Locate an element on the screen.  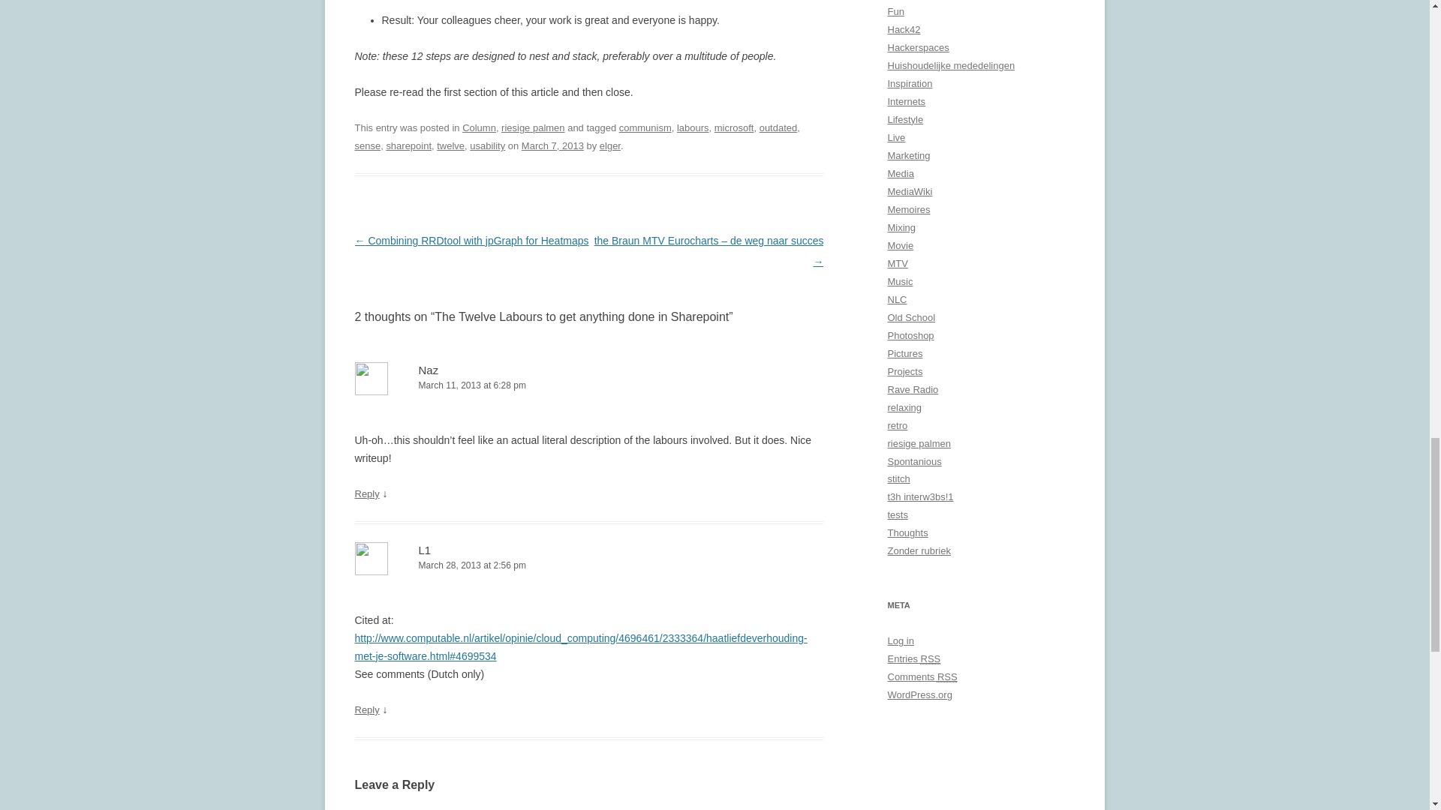
communism is located at coordinates (645, 127).